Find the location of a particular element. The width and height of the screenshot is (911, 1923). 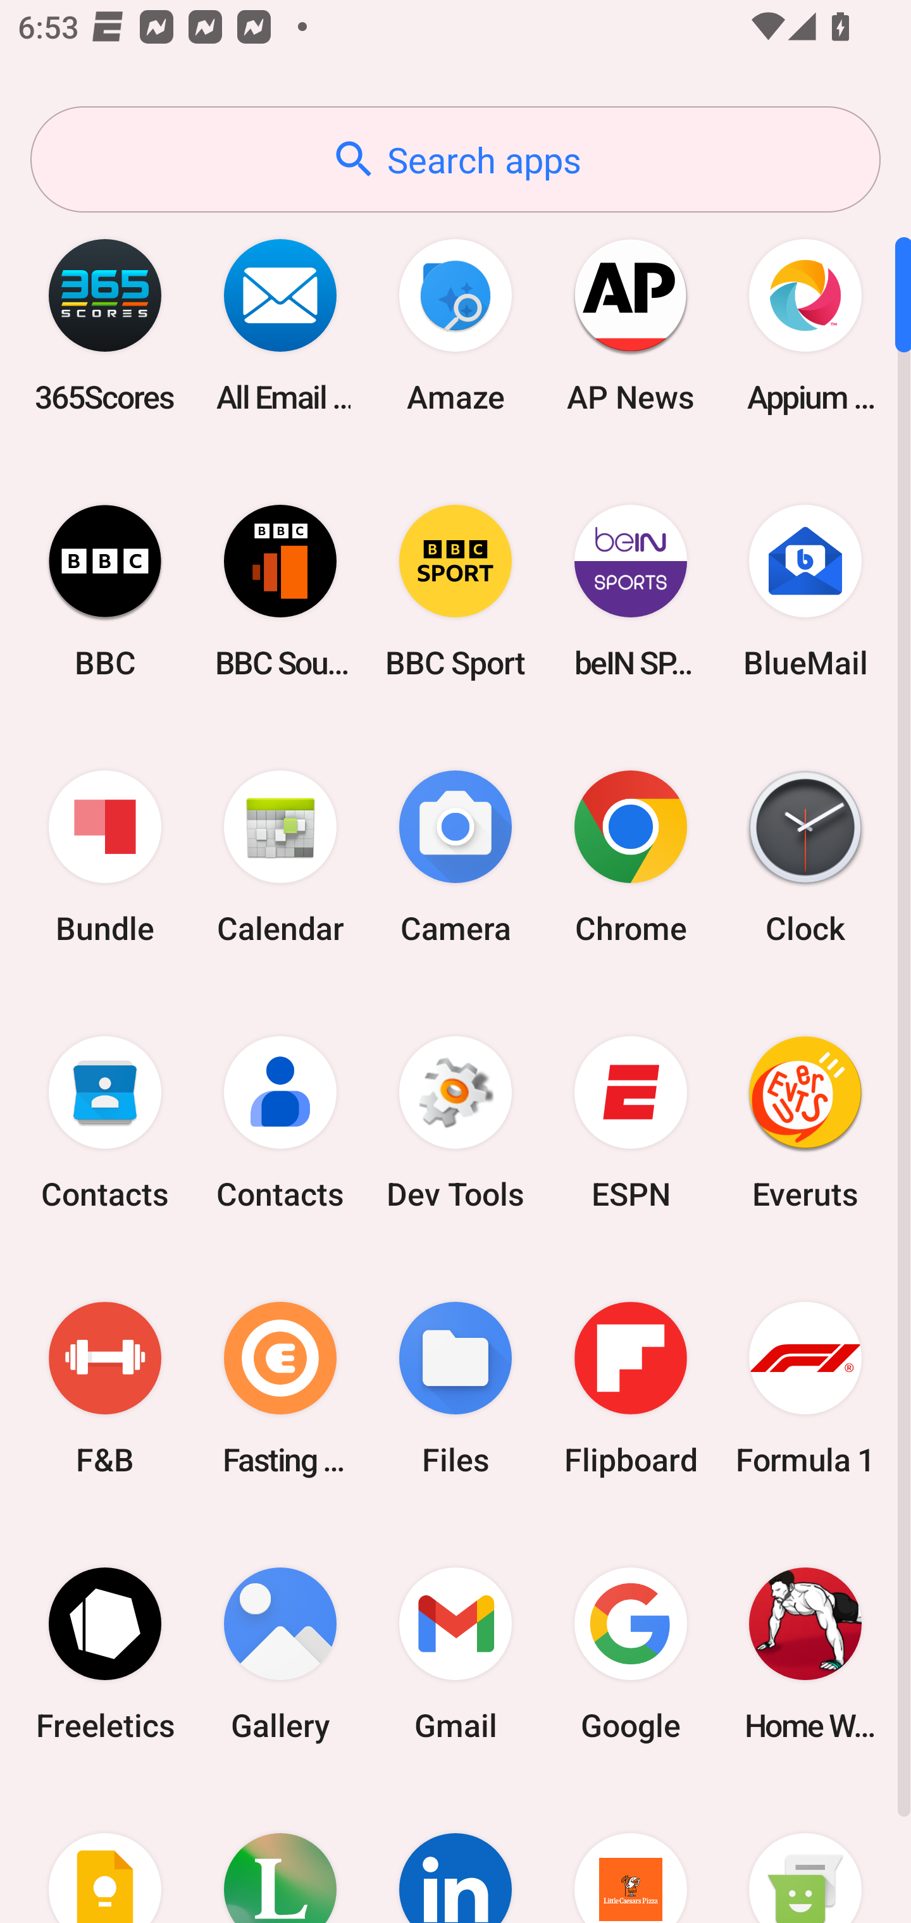

Home Workout is located at coordinates (805, 1654).